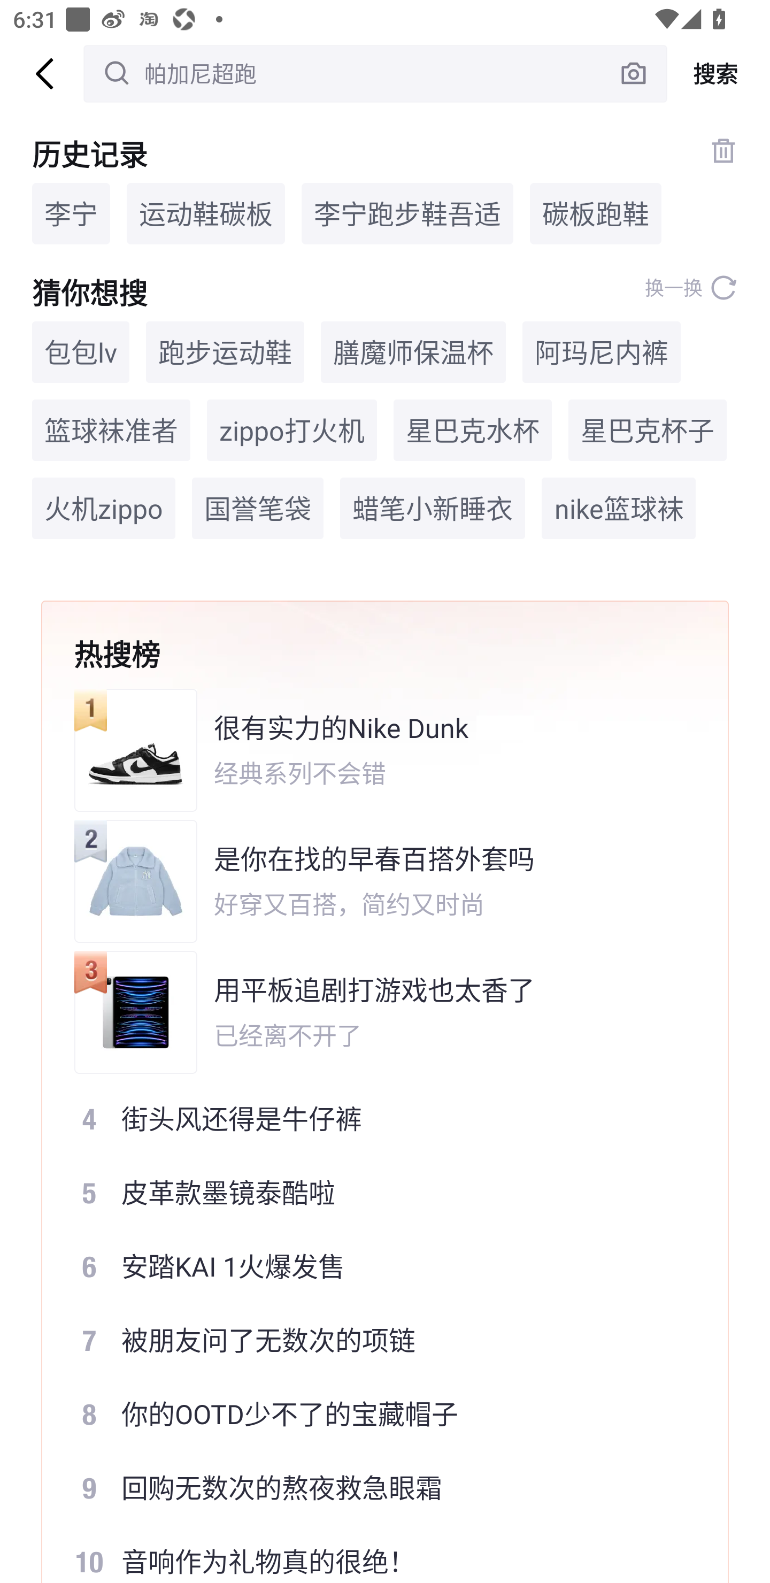 The height and width of the screenshot is (1583, 770). What do you see at coordinates (413, 352) in the screenshot?
I see `膳魔师保温杯` at bounding box center [413, 352].